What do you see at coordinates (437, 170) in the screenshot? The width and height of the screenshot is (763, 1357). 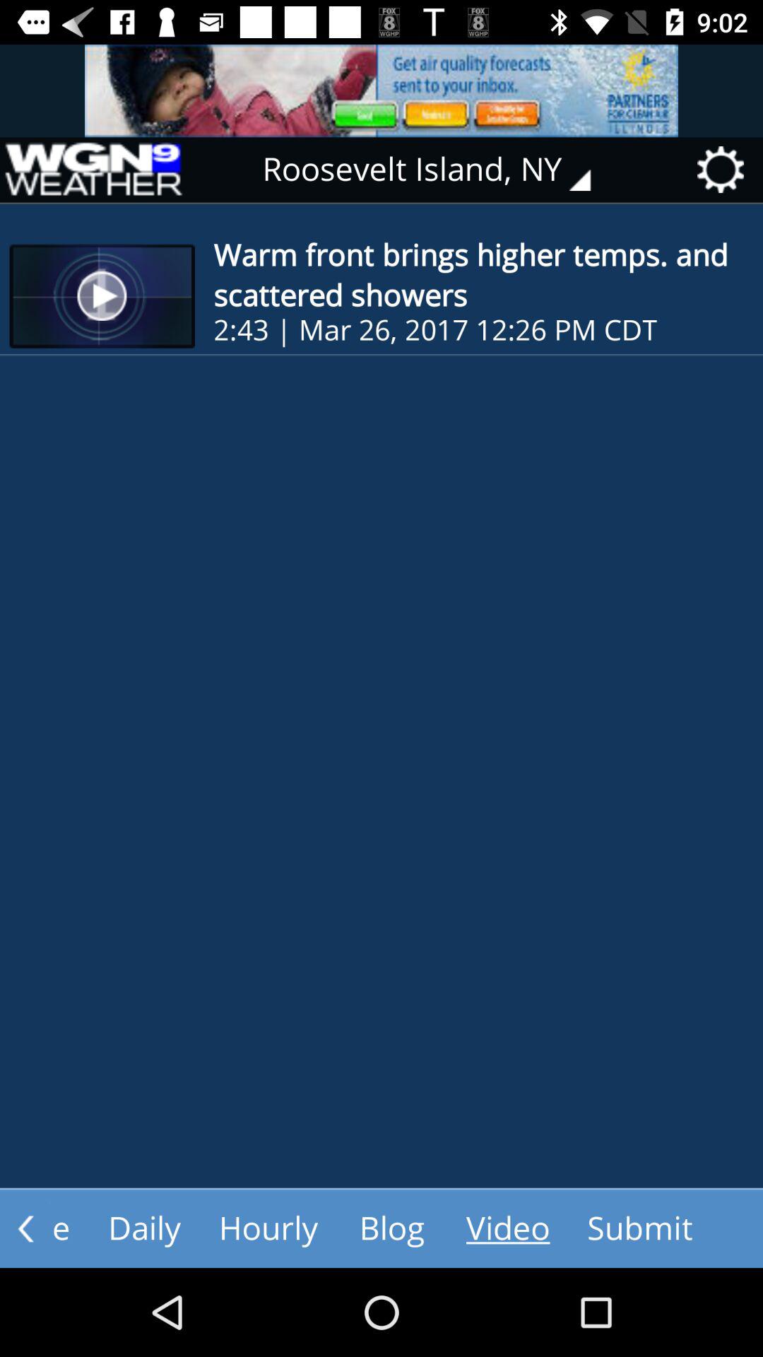 I see `go to the immediate text which is left to the setting icon` at bounding box center [437, 170].